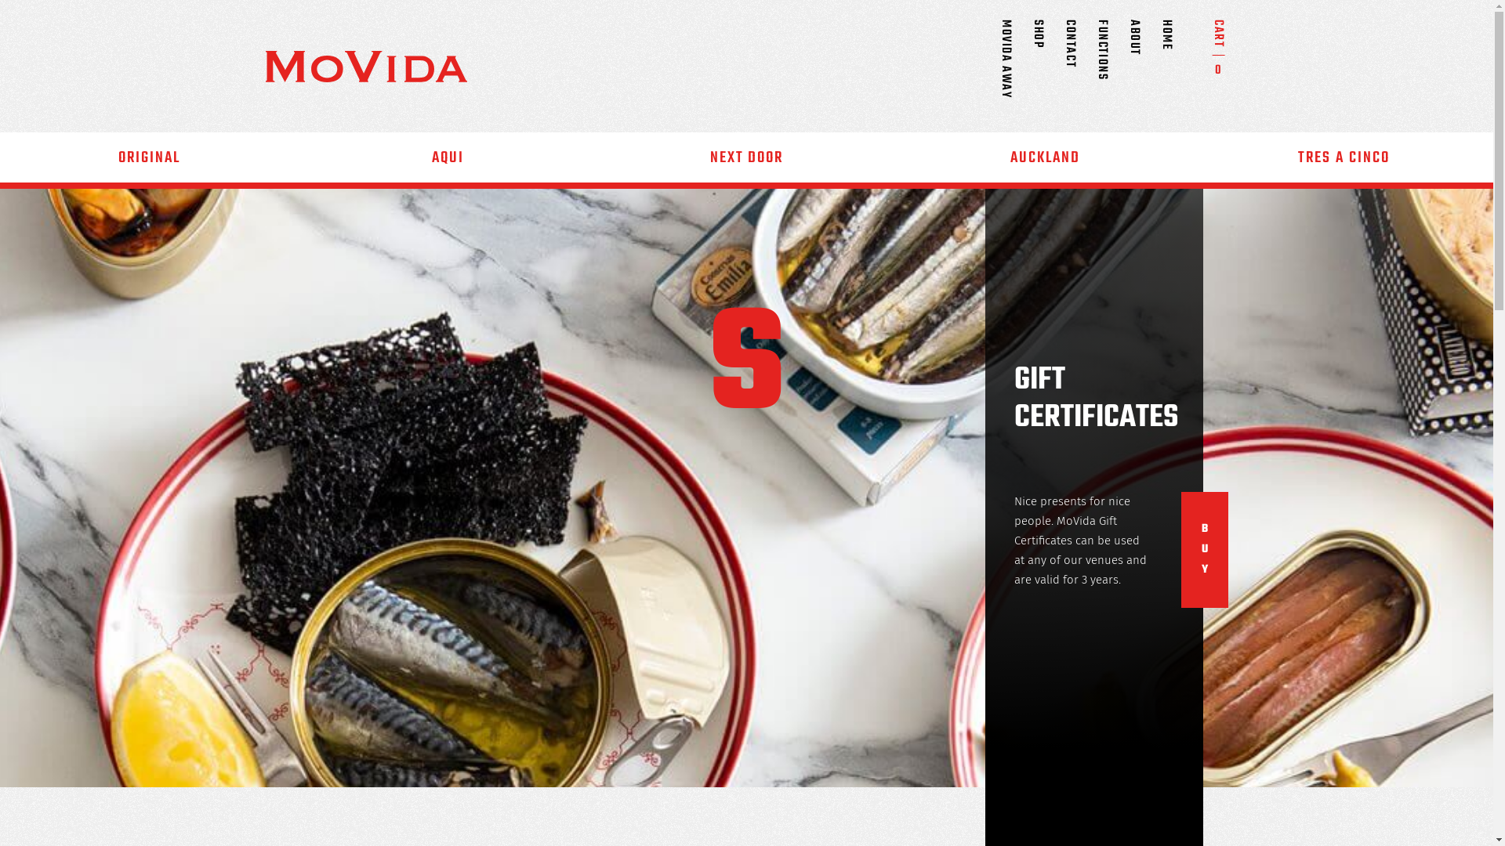 The width and height of the screenshot is (1505, 846). What do you see at coordinates (1066, 30) in the screenshot?
I see `SHOP` at bounding box center [1066, 30].